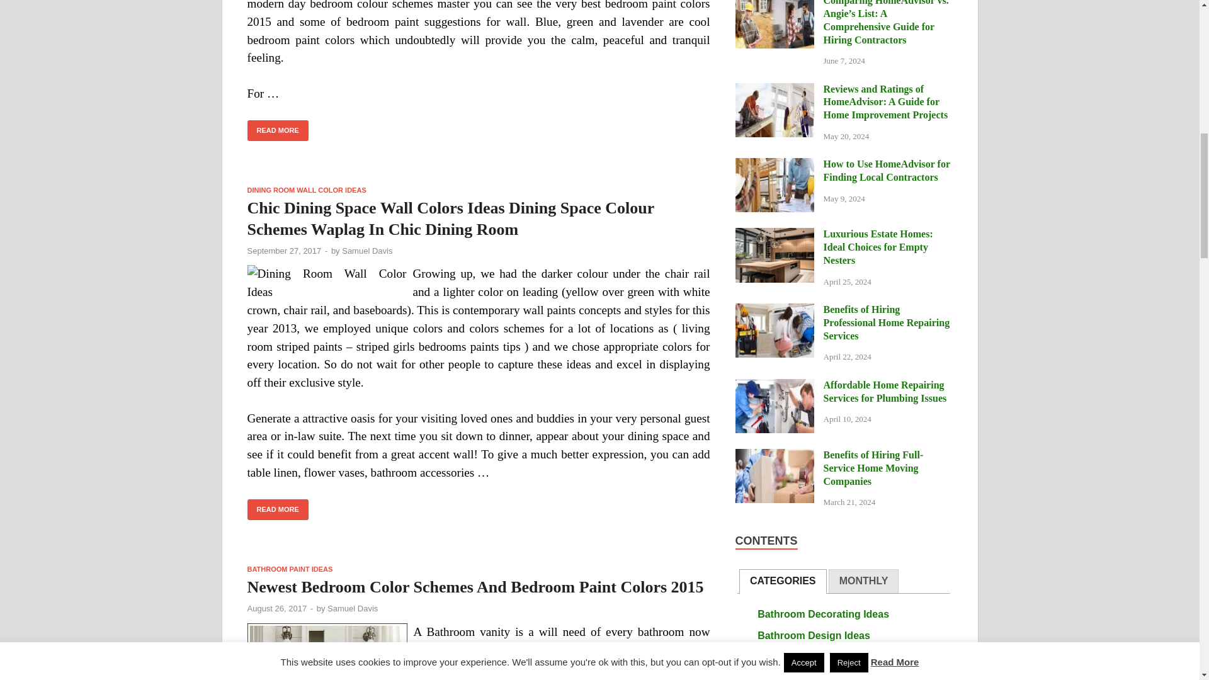 The image size is (1209, 680). Describe the element at coordinates (775, 456) in the screenshot. I see `Benefits of Hiring Full-Service Home Moving Companies` at that location.